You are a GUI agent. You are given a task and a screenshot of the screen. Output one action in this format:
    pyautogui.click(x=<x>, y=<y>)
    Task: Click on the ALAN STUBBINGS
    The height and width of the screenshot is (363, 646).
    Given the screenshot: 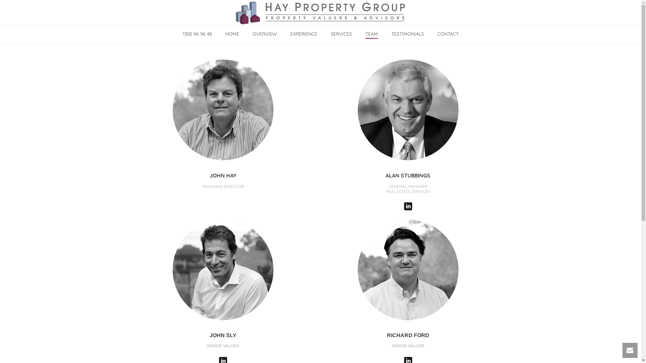 What is the action you would take?
    pyautogui.click(x=408, y=175)
    